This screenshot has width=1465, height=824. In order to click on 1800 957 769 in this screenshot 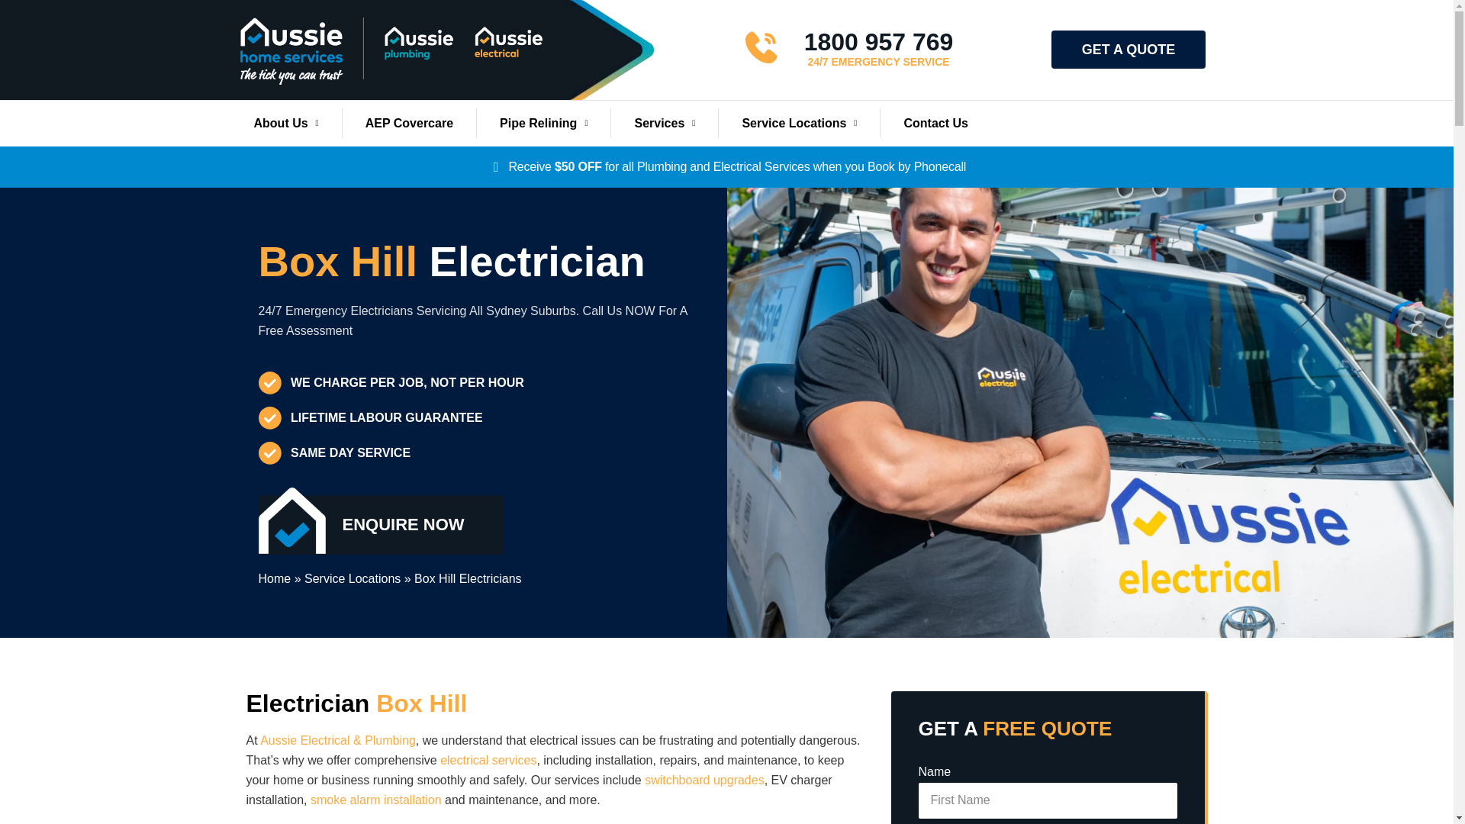, I will do `click(879, 41)`.